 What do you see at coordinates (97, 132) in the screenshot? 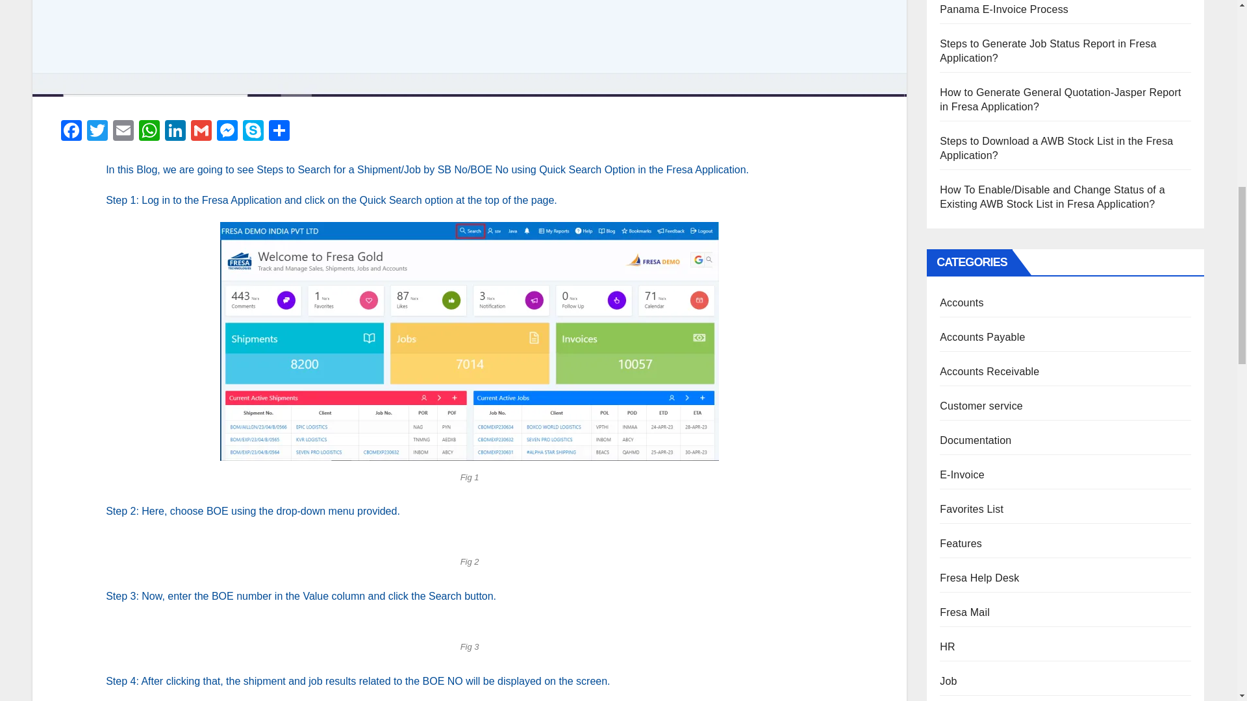
I see `Twitter` at bounding box center [97, 132].